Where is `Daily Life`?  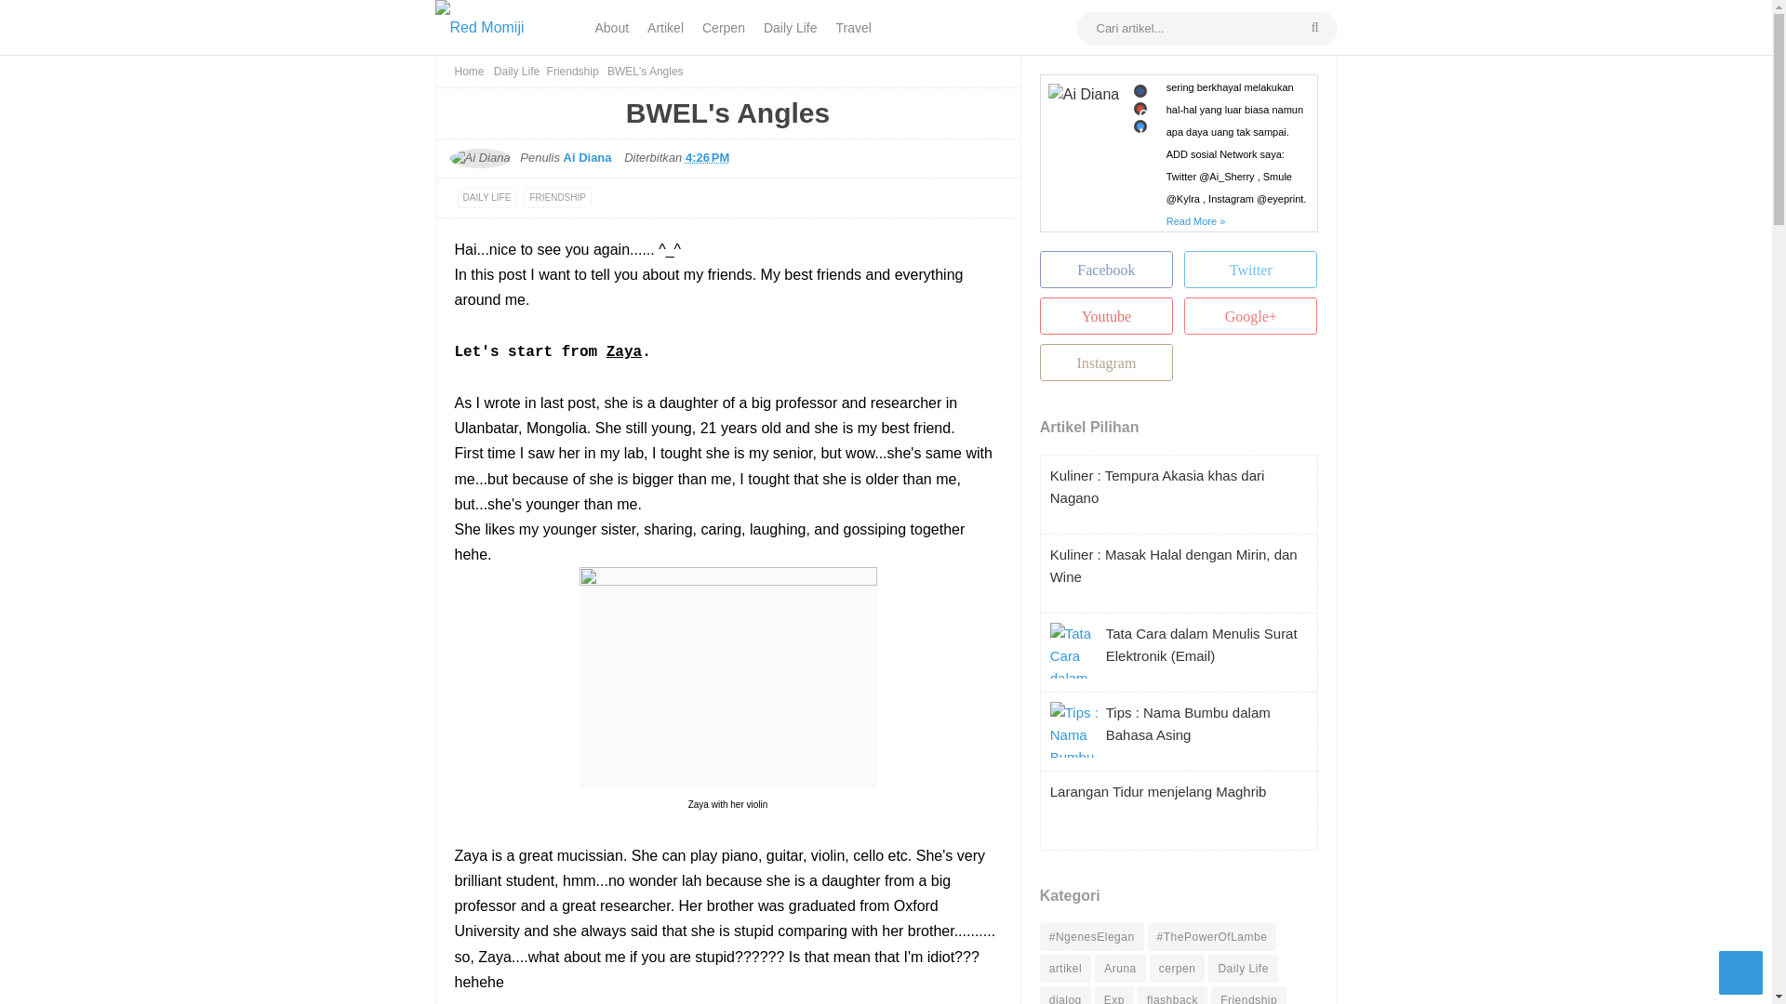 Daily Life is located at coordinates (790, 28).